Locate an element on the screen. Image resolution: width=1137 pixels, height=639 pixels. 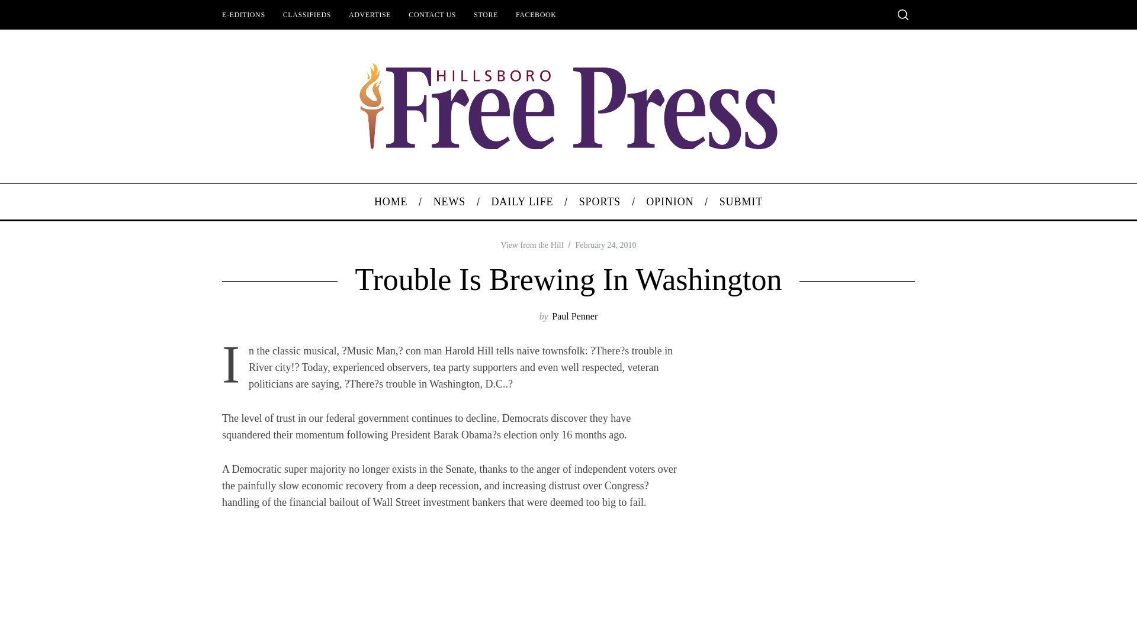
CLASSIFIEDS is located at coordinates (307, 14).